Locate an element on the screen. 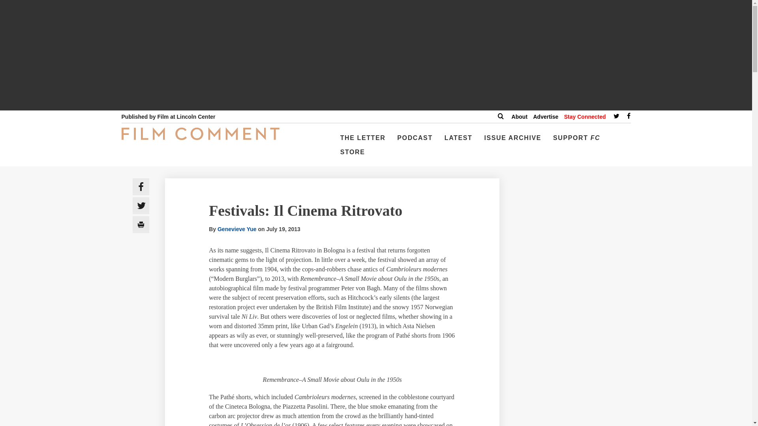  STORE is located at coordinates (353, 155).